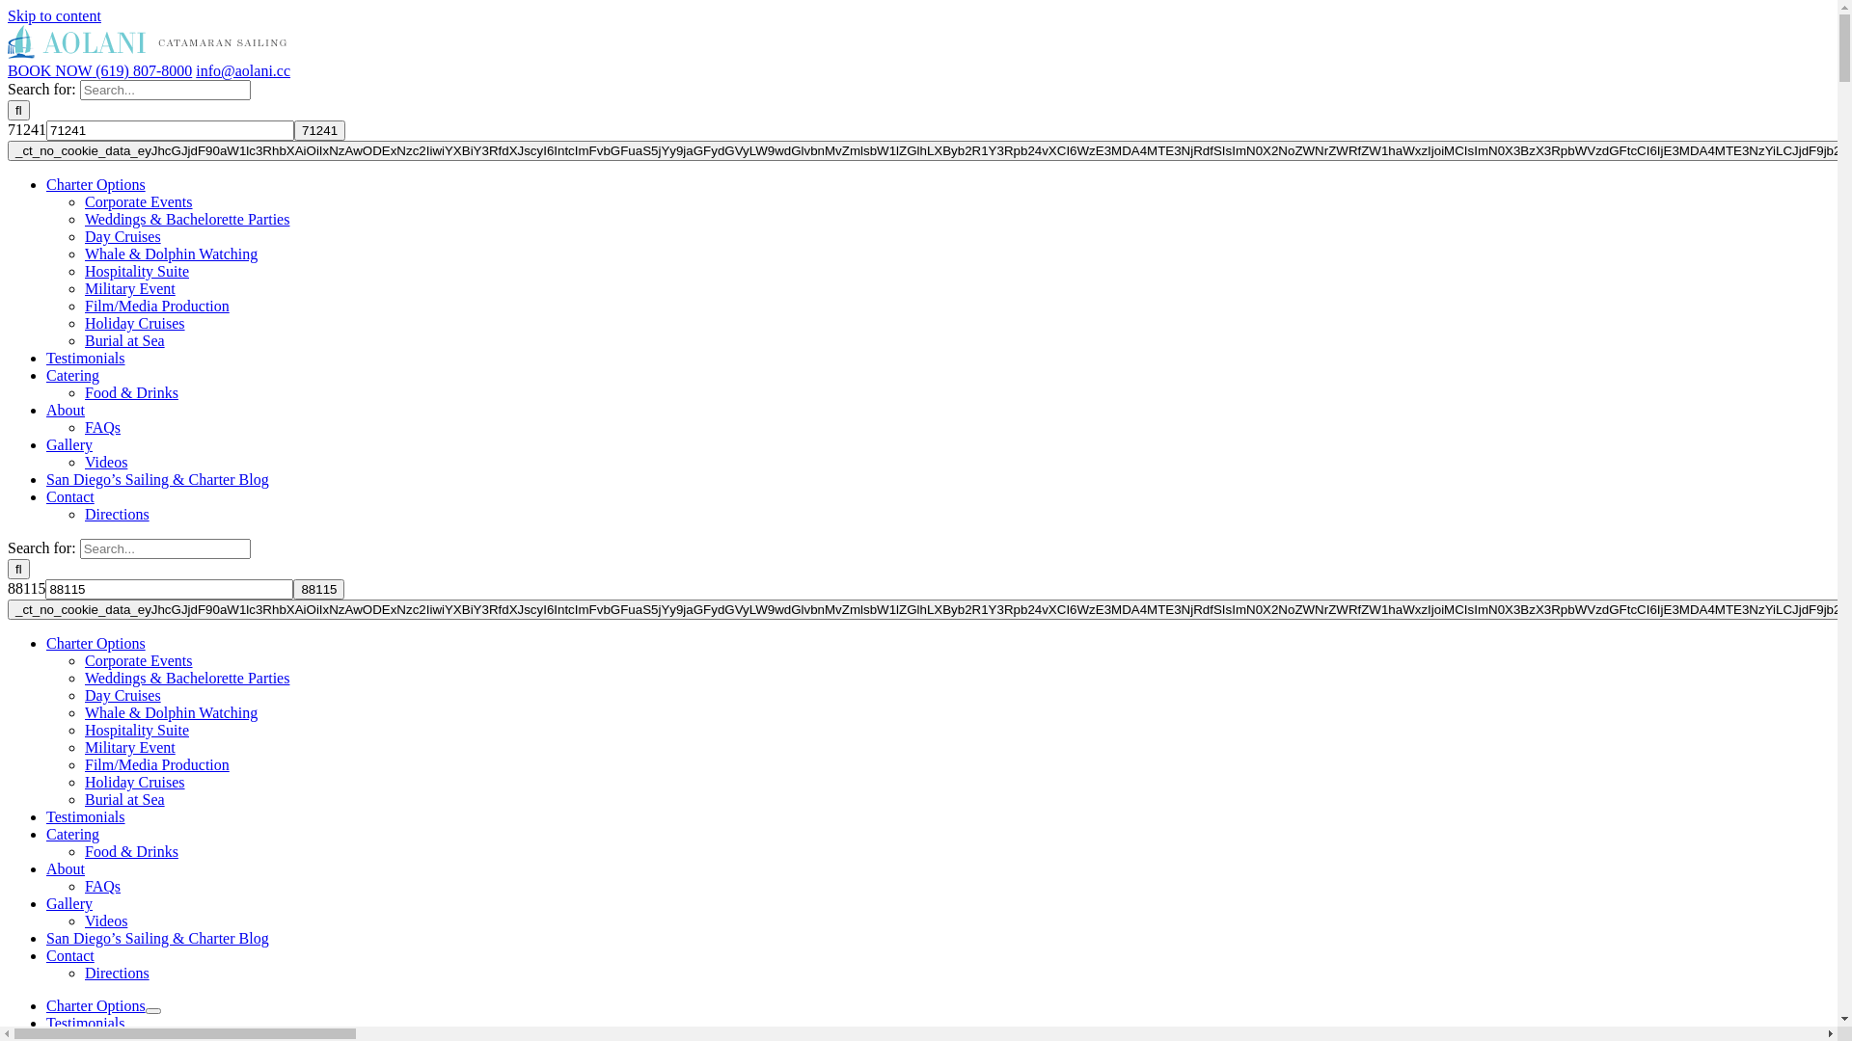  Describe the element at coordinates (96, 644) in the screenshot. I see `Charter Options` at that location.